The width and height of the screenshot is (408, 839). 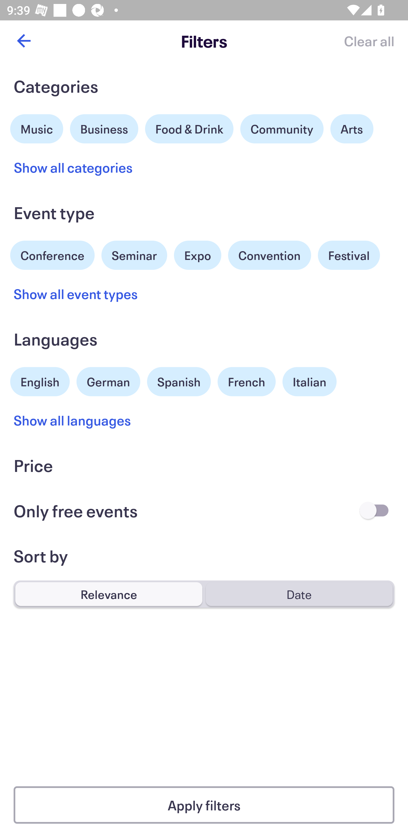 I want to click on Italian, so click(x=309, y=382).